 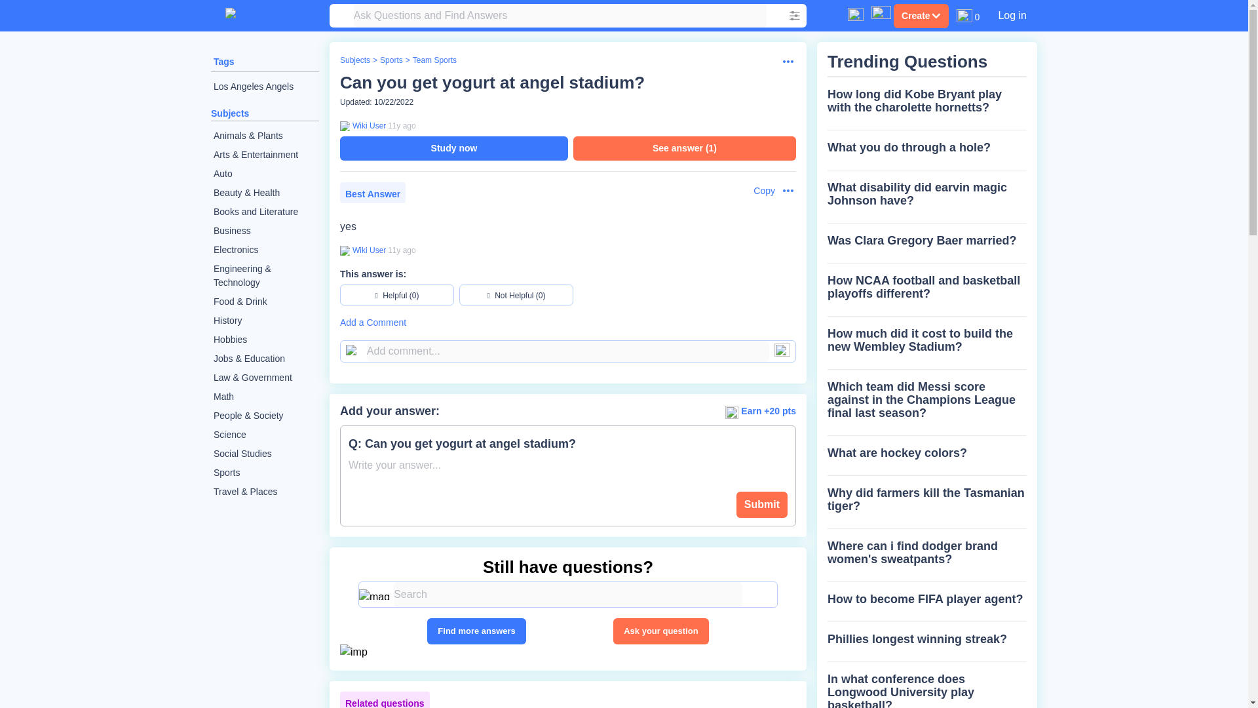 I want to click on Copy, so click(x=757, y=191).